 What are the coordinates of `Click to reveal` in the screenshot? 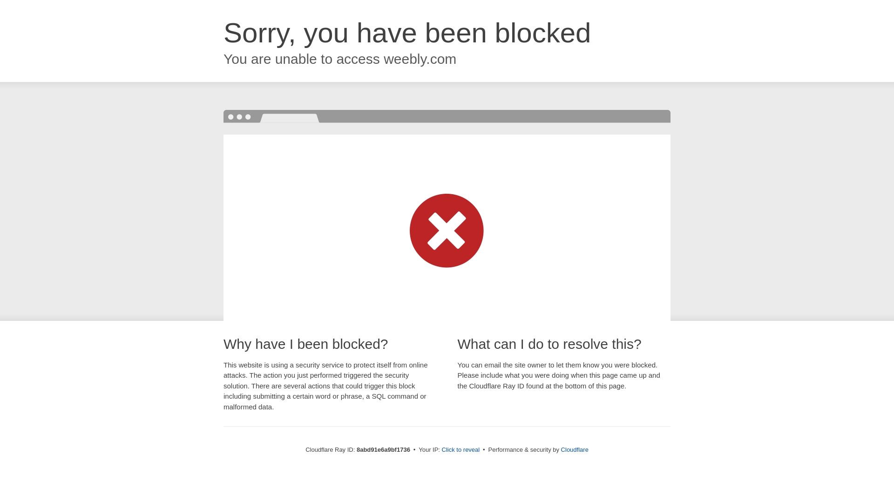 It's located at (461, 450).